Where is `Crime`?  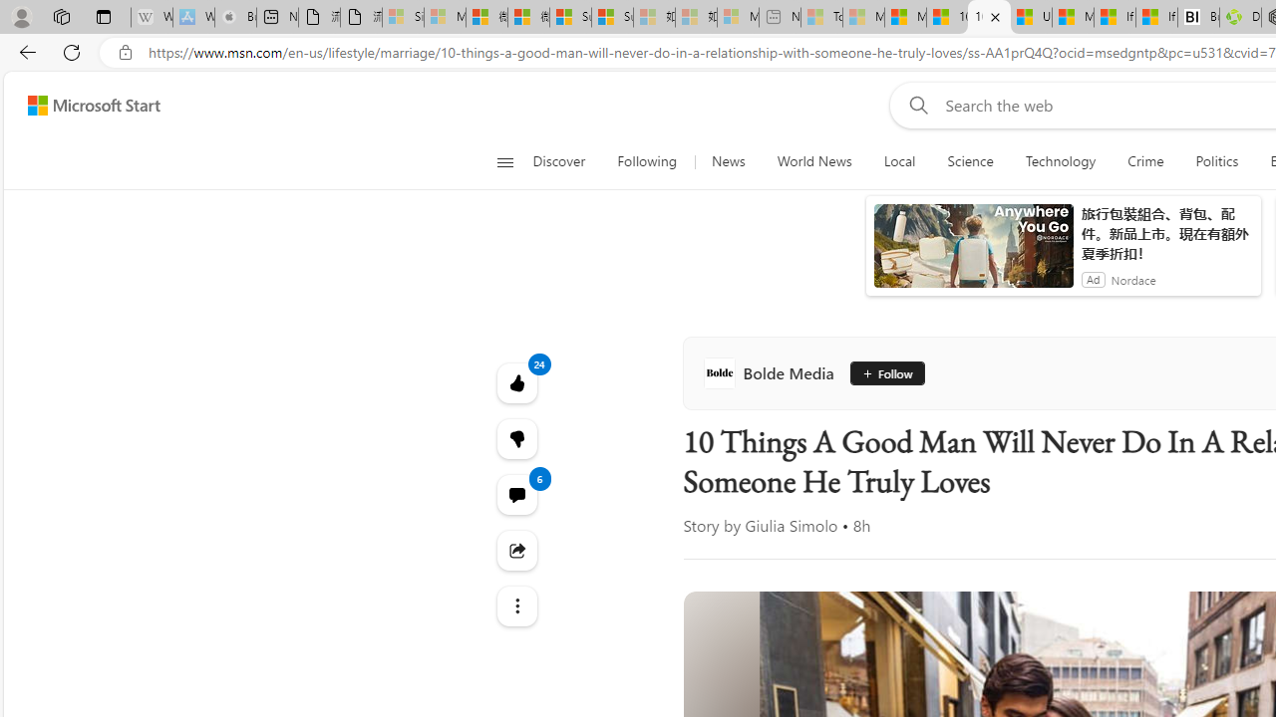 Crime is located at coordinates (1145, 161).